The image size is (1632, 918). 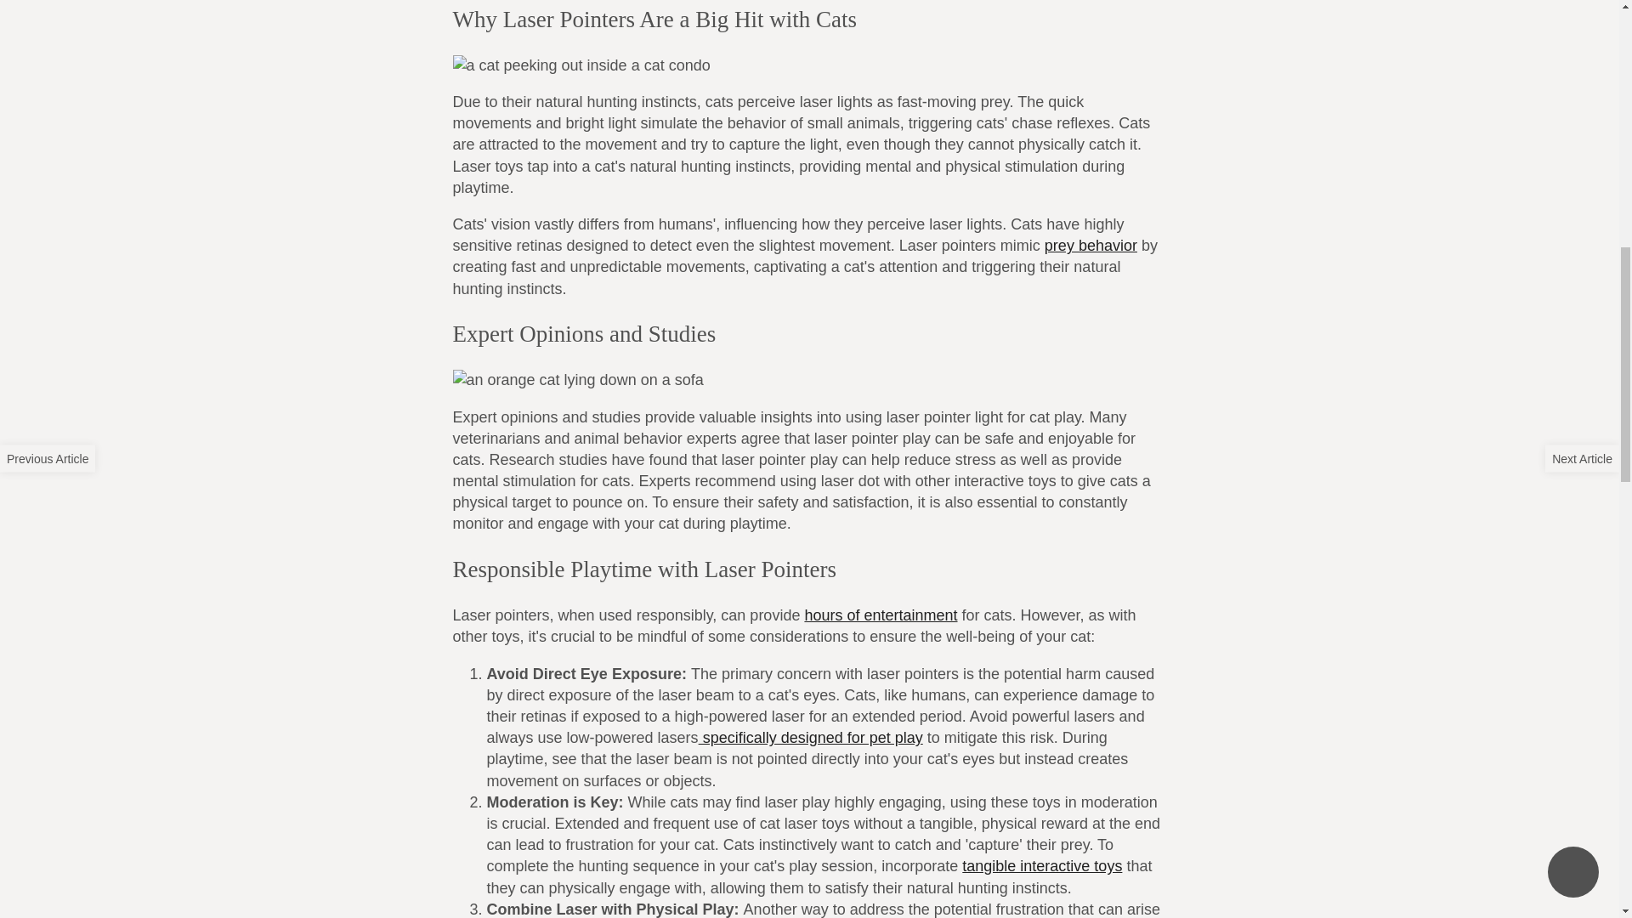 I want to click on Characteristics of Top Cat Toys for Self-Play, so click(x=881, y=615).